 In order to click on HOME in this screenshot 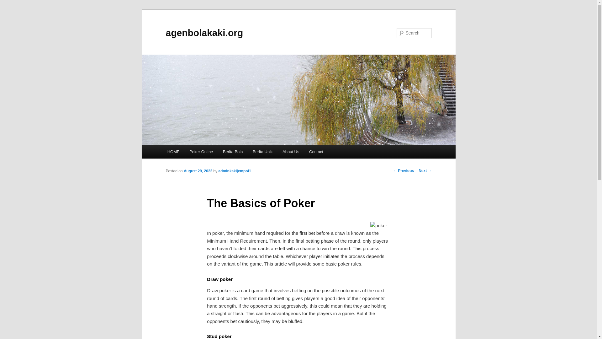, I will do `click(174, 152)`.